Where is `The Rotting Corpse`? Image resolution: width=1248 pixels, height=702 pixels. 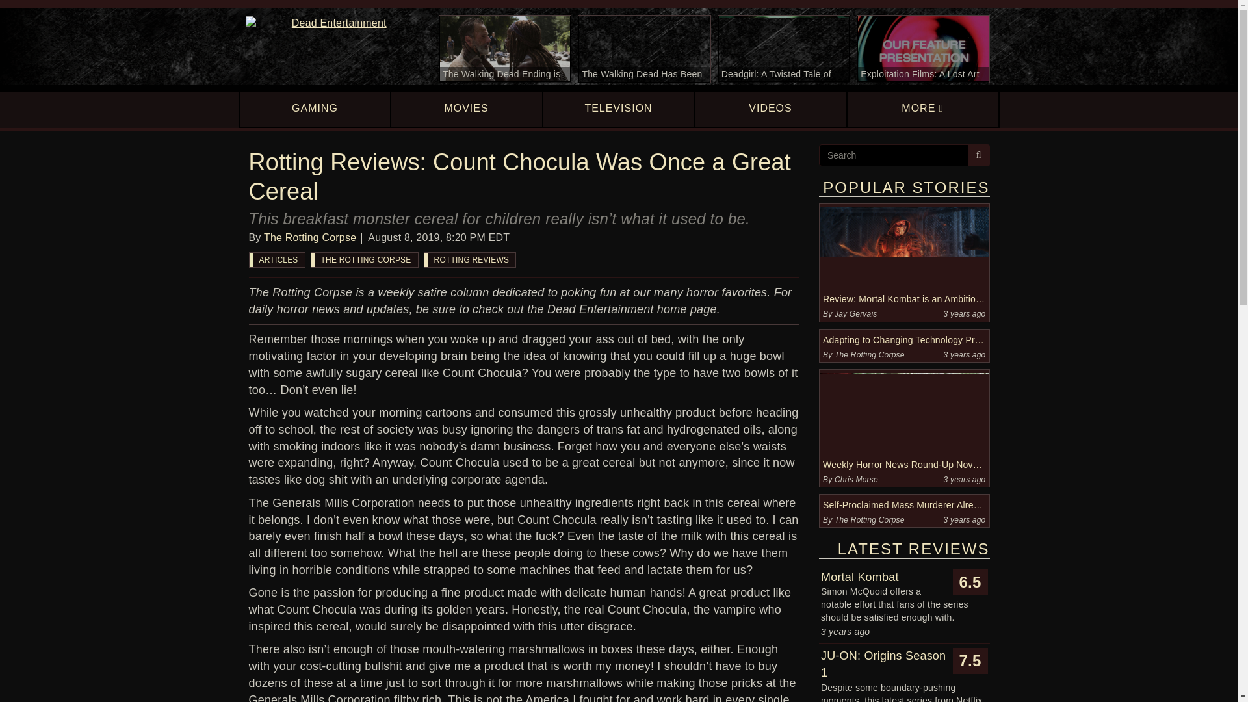
The Rotting Corpse is located at coordinates (309, 237).